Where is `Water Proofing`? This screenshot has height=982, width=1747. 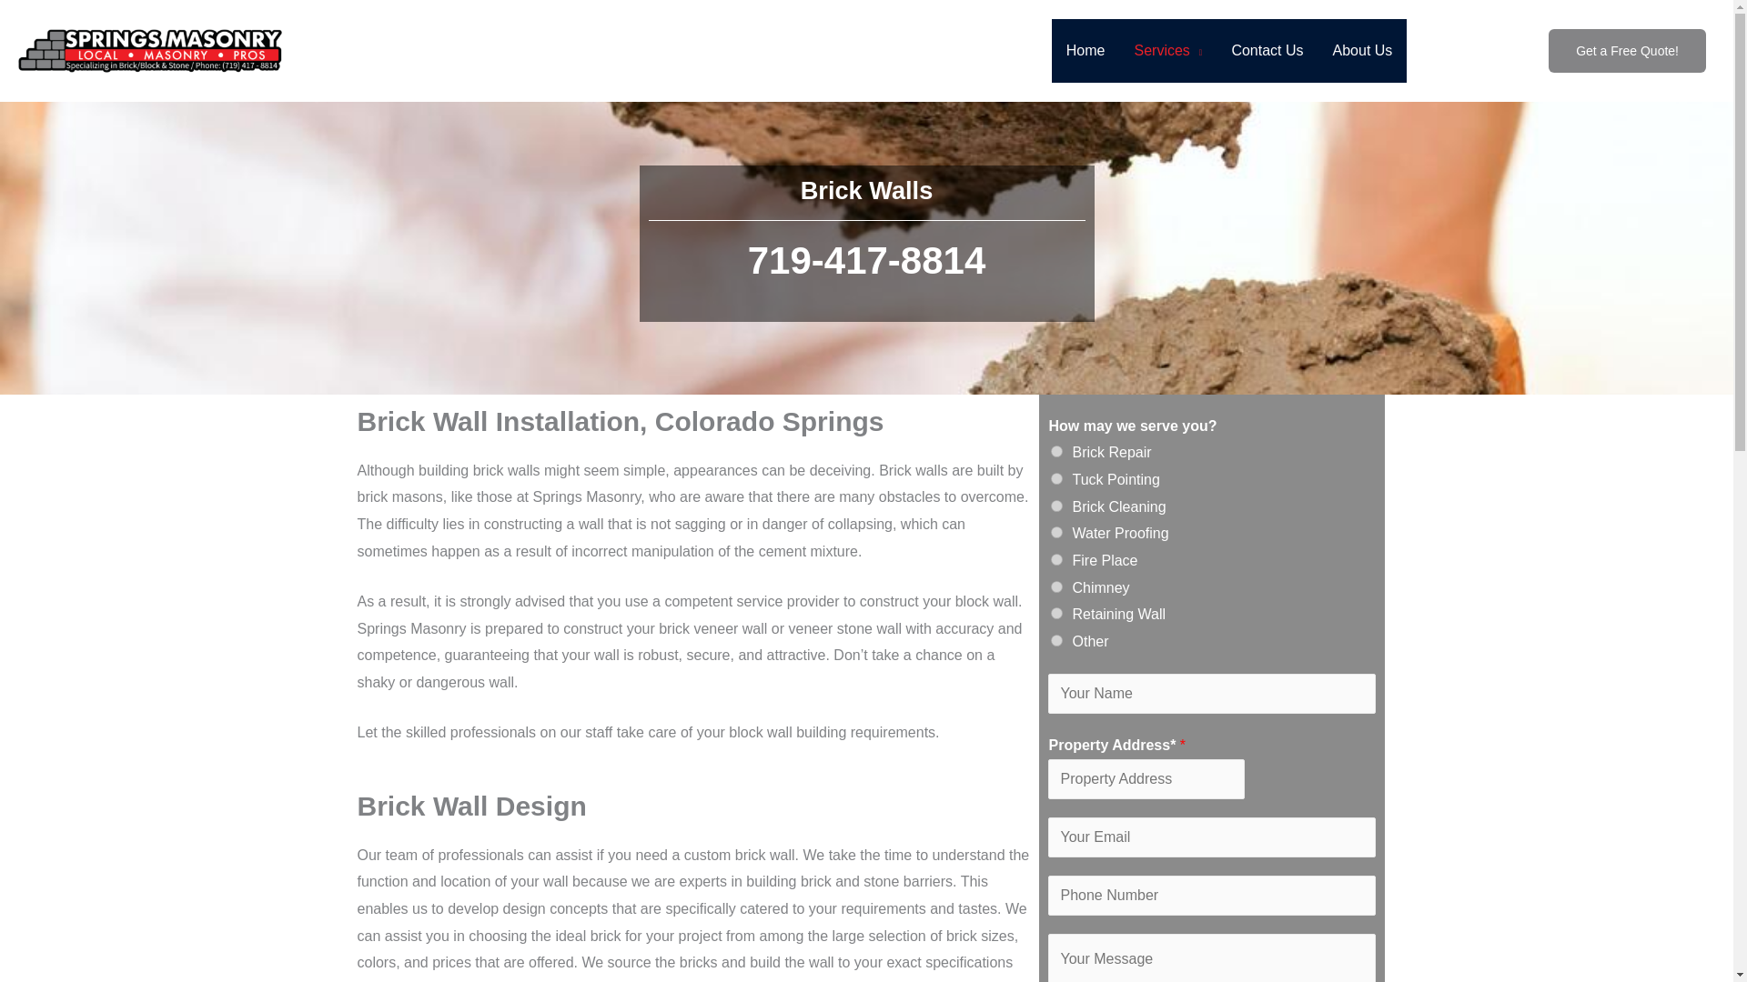
Water Proofing is located at coordinates (1056, 531).